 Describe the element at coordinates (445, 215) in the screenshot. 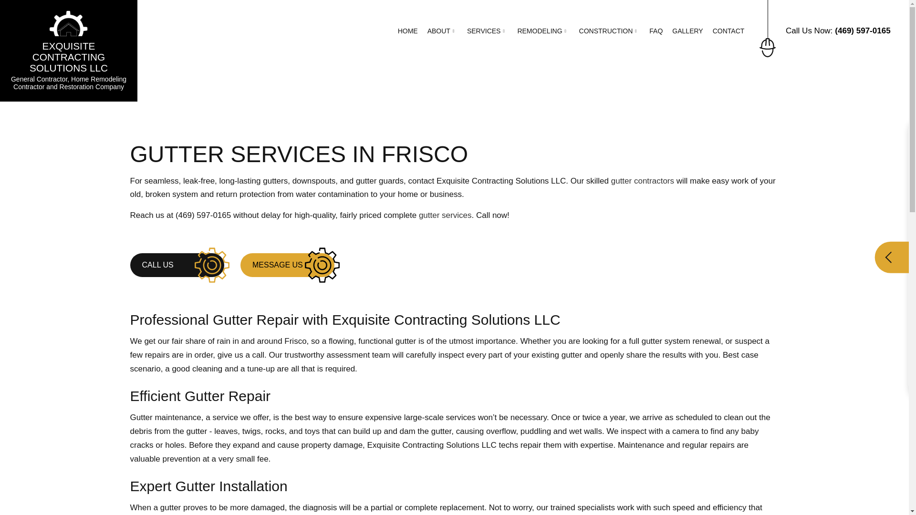

I see `Learn more about Gutter Services` at that location.